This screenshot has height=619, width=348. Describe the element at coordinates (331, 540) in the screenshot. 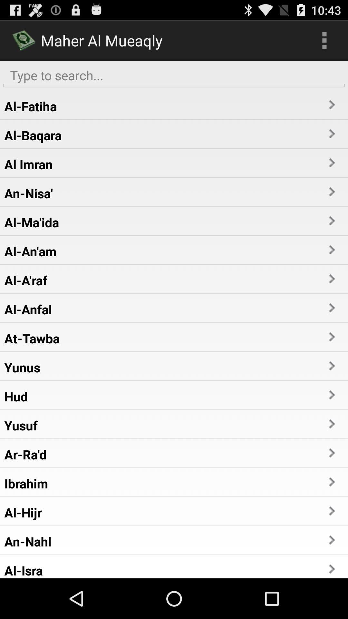

I see `open the app to the right of an-nahl app` at that location.